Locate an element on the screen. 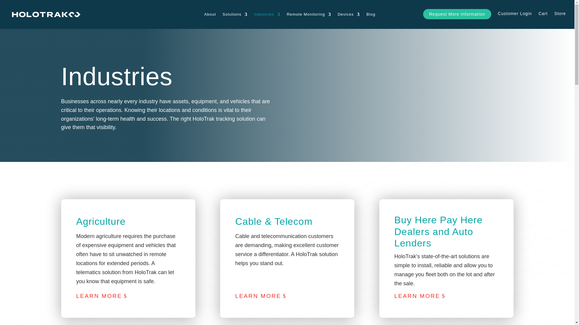  Solutions is located at coordinates (235, 14).